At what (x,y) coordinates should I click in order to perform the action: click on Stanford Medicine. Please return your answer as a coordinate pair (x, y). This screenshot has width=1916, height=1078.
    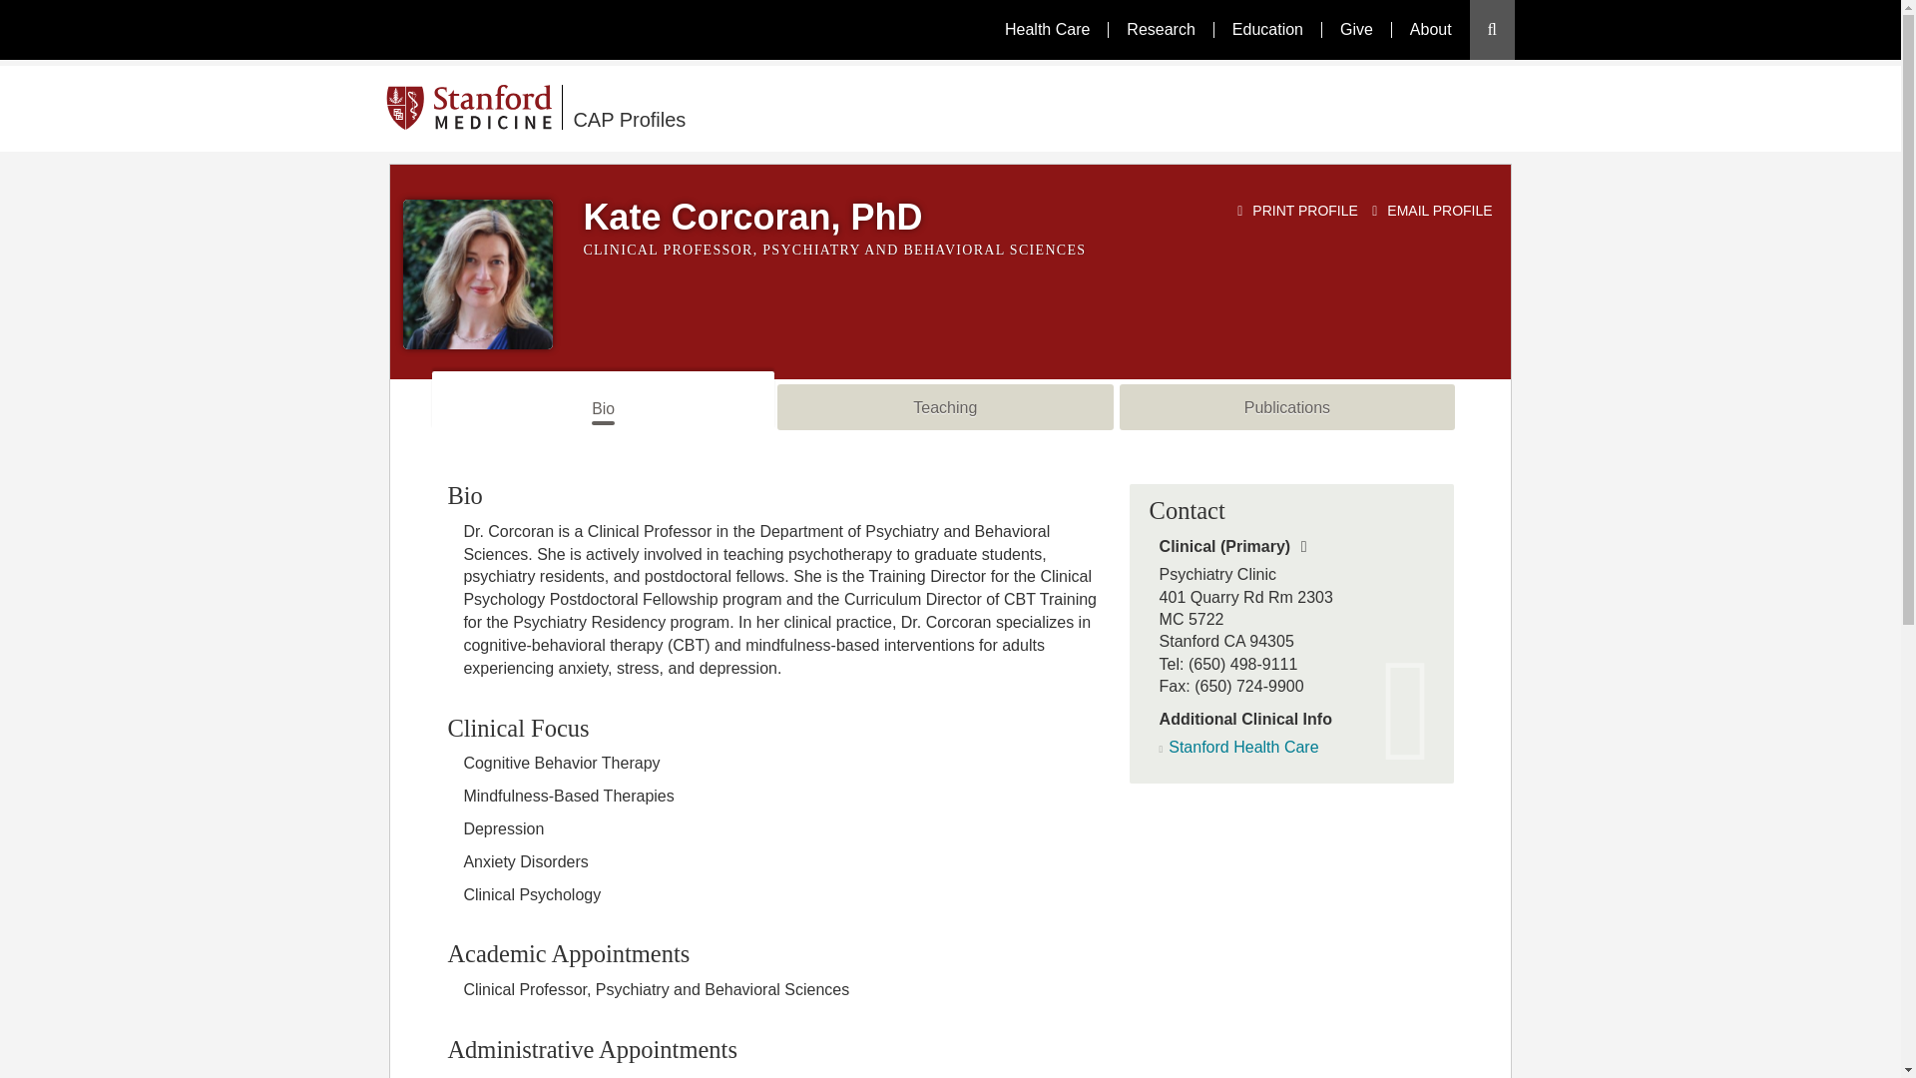
    Looking at the image, I should click on (475, 107).